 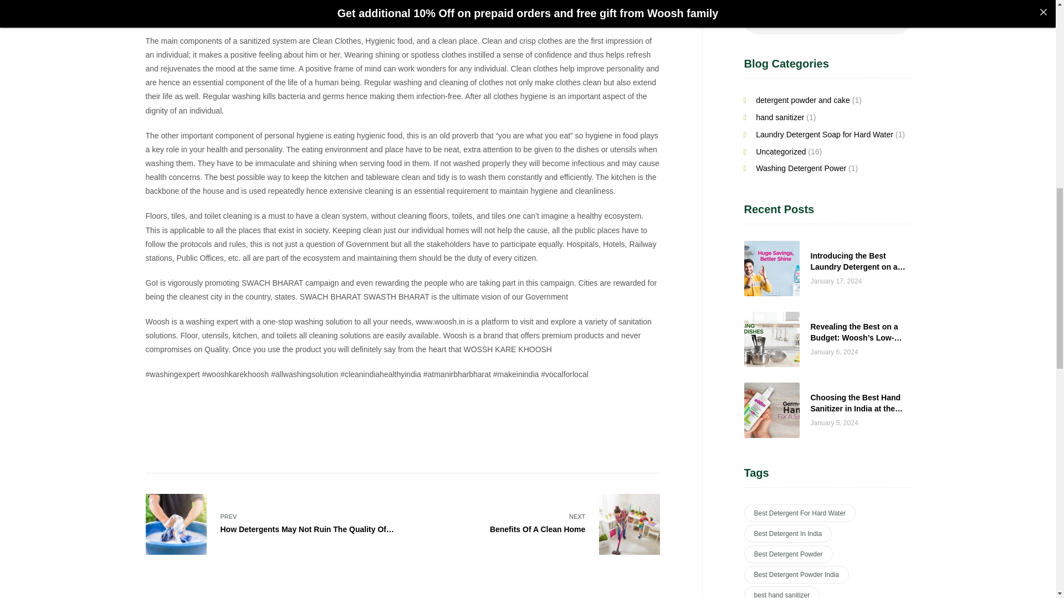 I want to click on Search, so click(x=884, y=21).